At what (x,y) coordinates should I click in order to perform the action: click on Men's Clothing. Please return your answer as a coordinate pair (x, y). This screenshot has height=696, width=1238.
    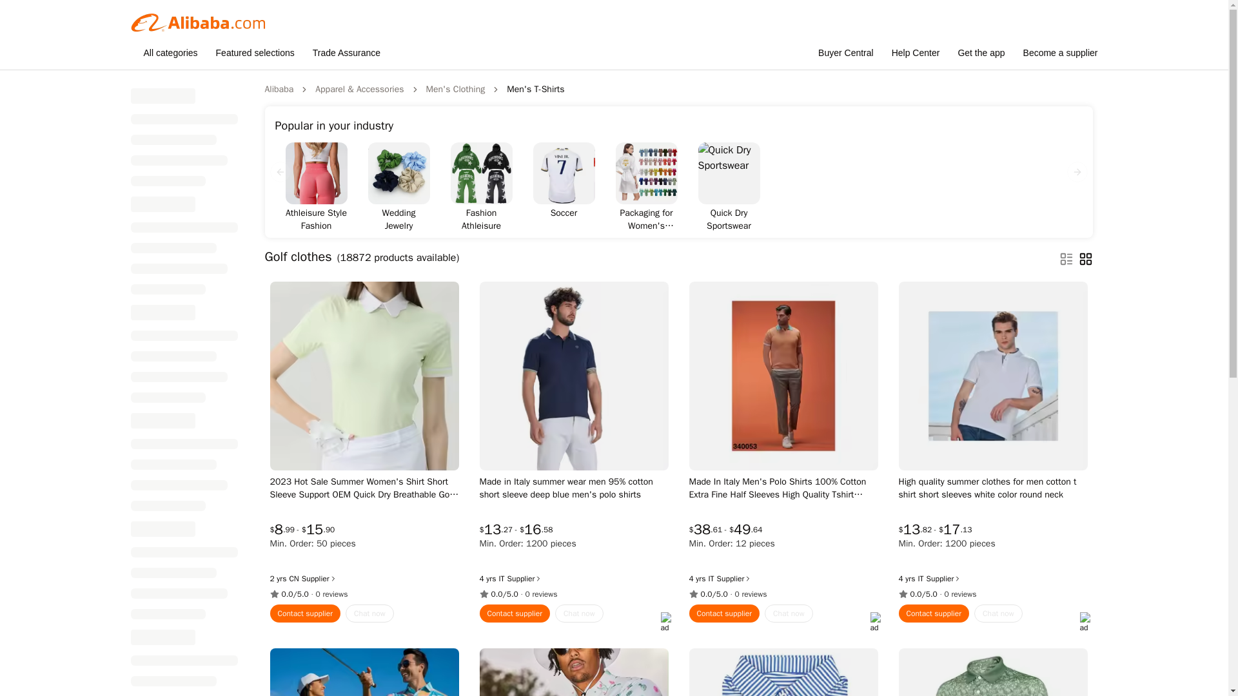
    Looking at the image, I should click on (455, 89).